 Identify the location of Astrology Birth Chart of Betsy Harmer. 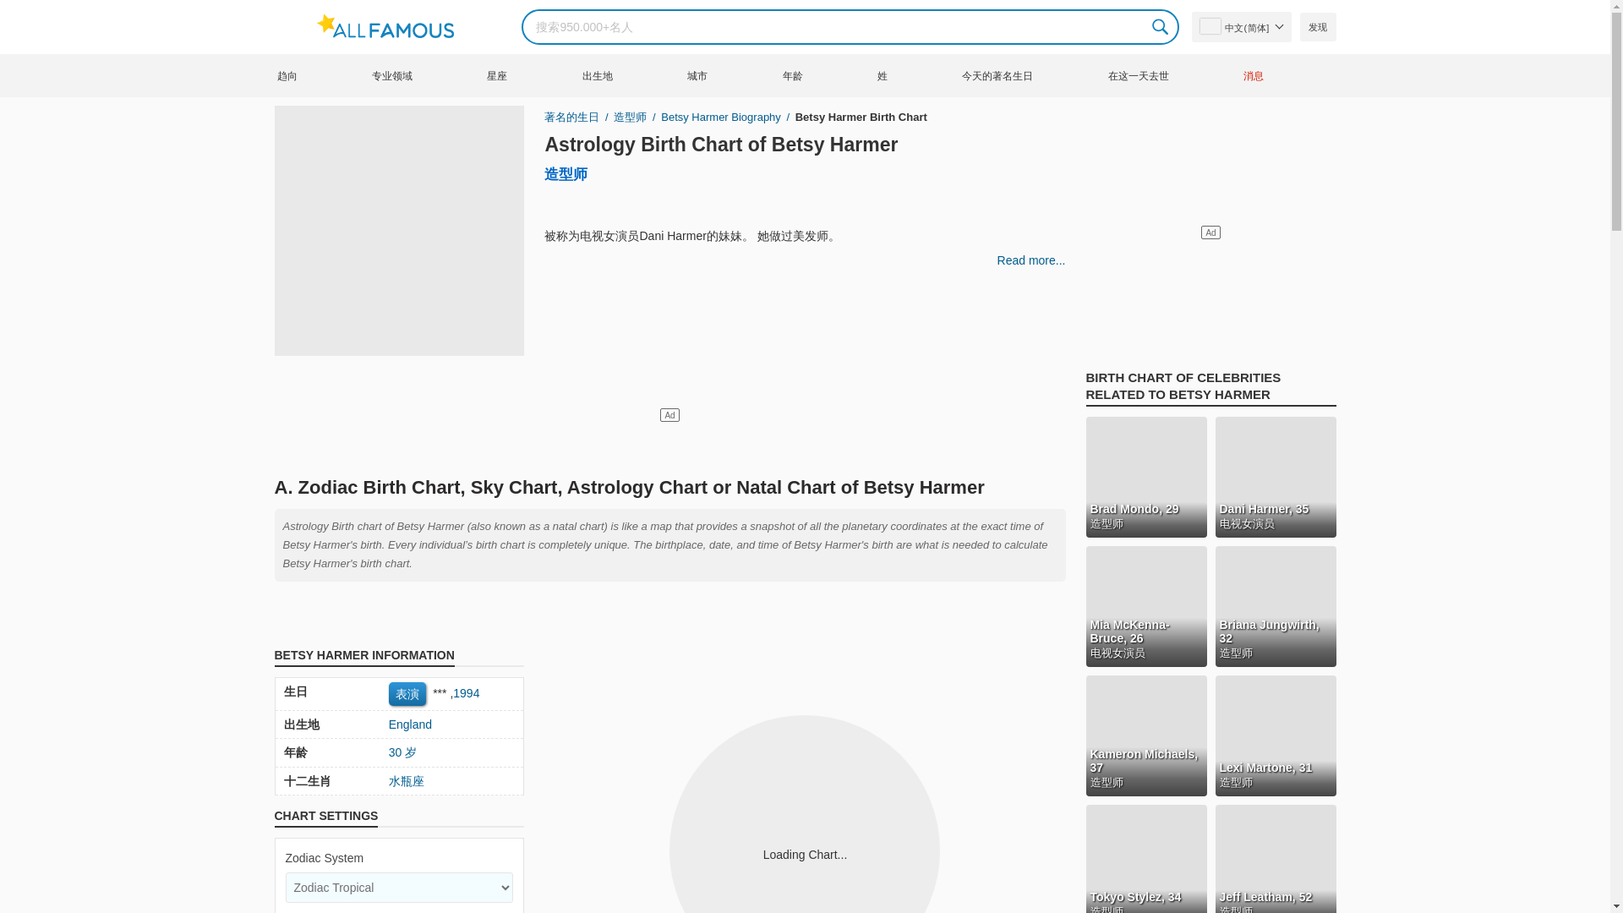
(720, 144).